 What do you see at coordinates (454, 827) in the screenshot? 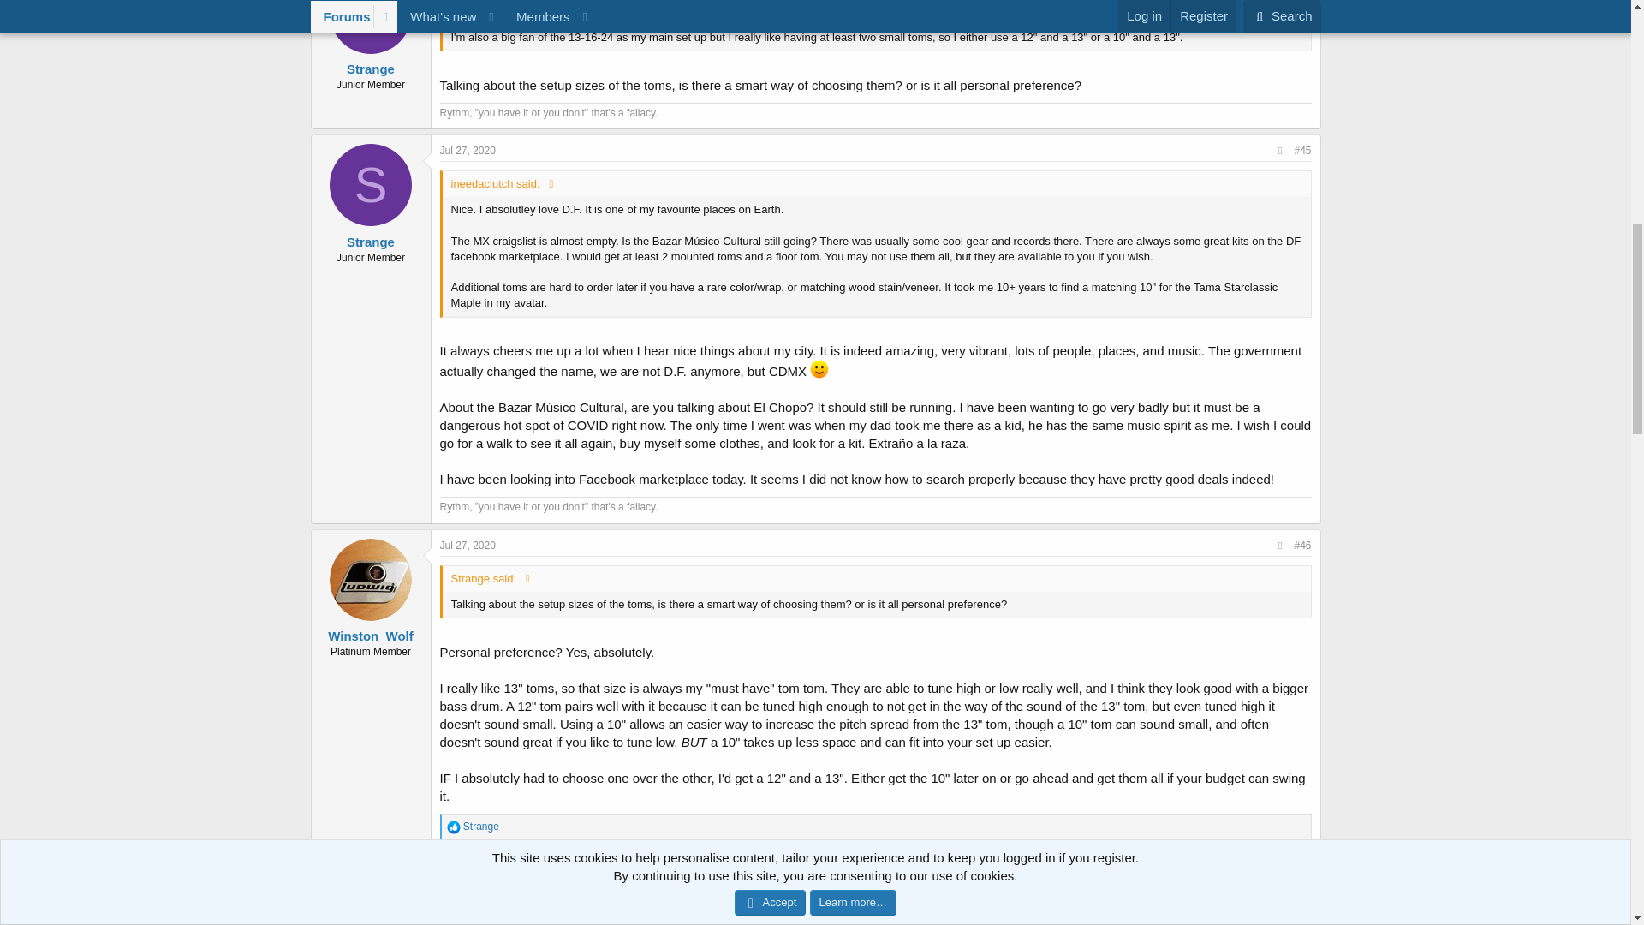
I see `Like` at bounding box center [454, 827].